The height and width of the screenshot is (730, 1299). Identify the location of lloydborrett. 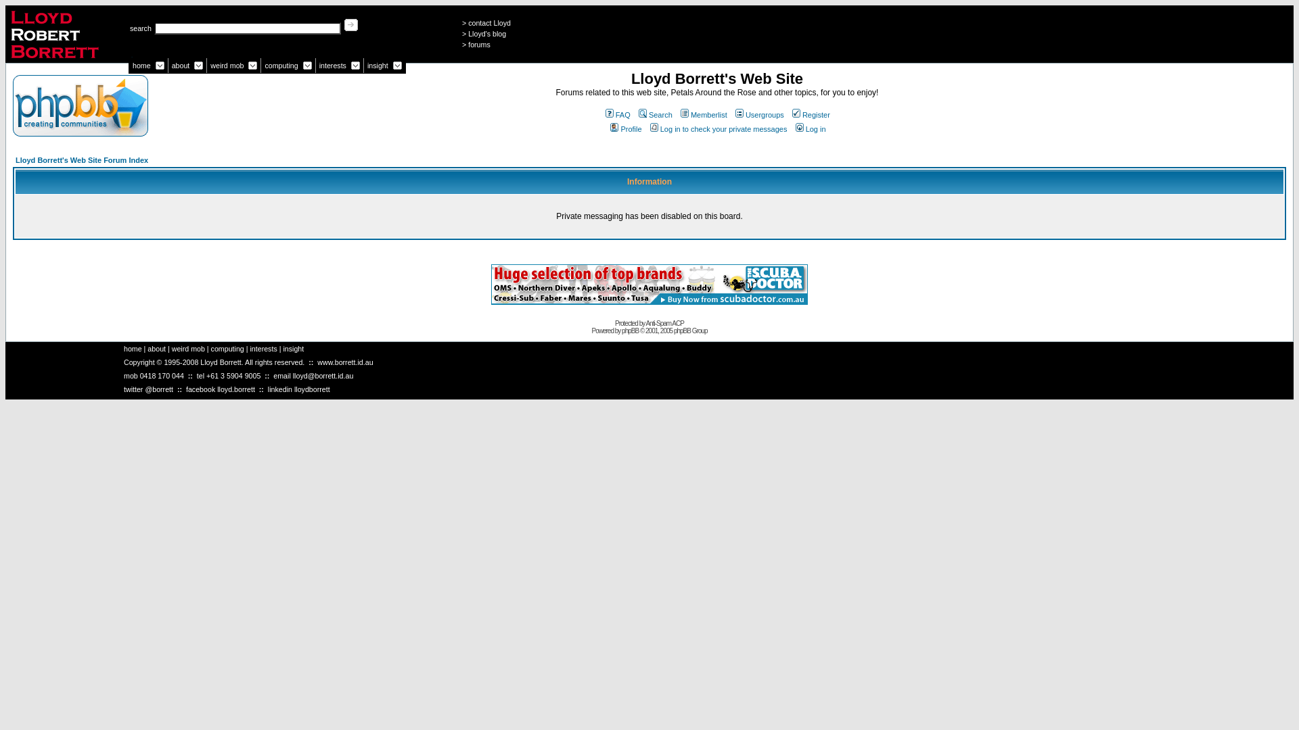
(313, 389).